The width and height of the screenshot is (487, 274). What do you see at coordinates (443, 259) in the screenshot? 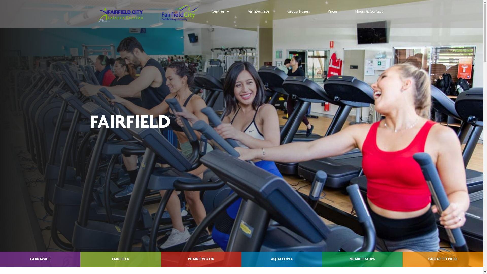
I see `GROUP FITNESS` at bounding box center [443, 259].